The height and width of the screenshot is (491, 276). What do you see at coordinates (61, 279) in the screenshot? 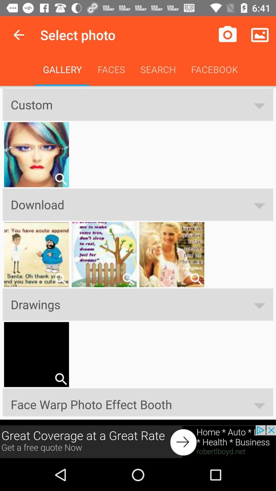
I see `go to the picture and zoom` at bounding box center [61, 279].